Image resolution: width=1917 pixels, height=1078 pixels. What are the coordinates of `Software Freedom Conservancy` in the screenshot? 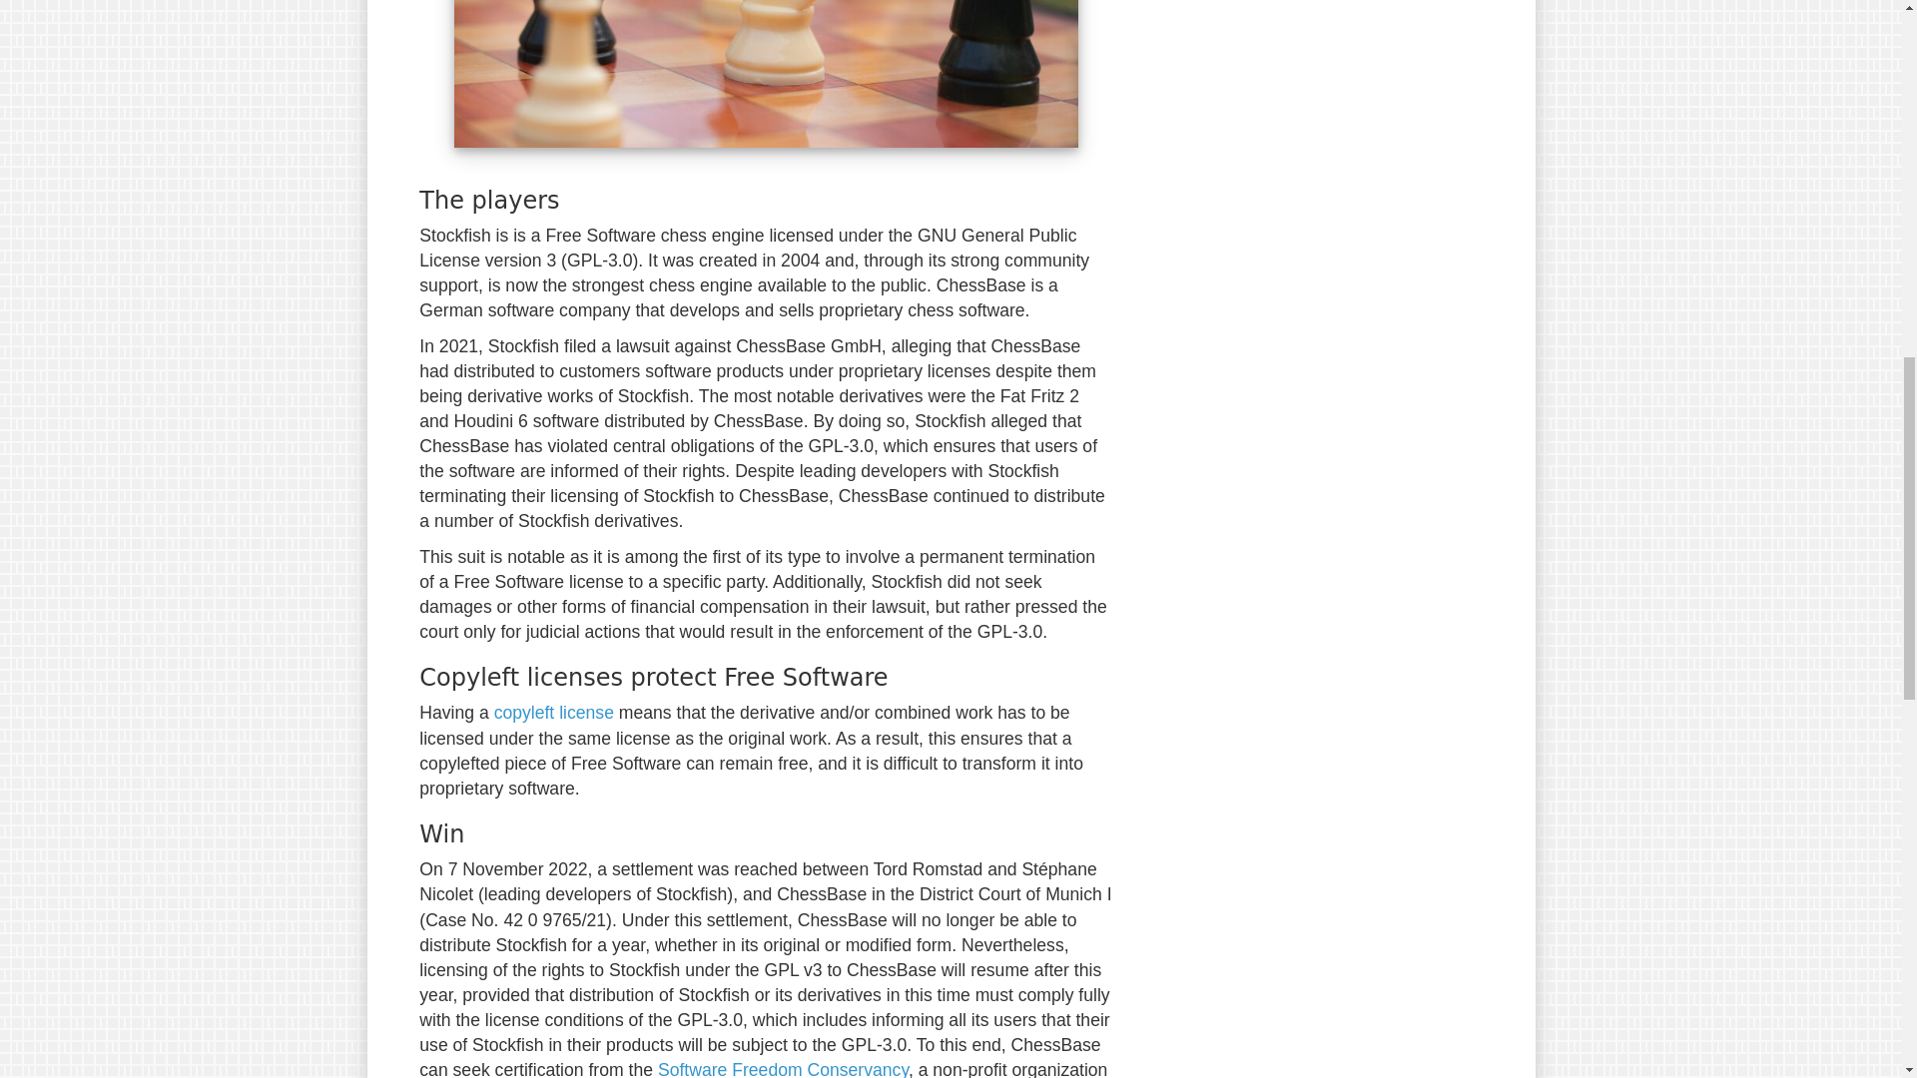 It's located at (783, 1068).